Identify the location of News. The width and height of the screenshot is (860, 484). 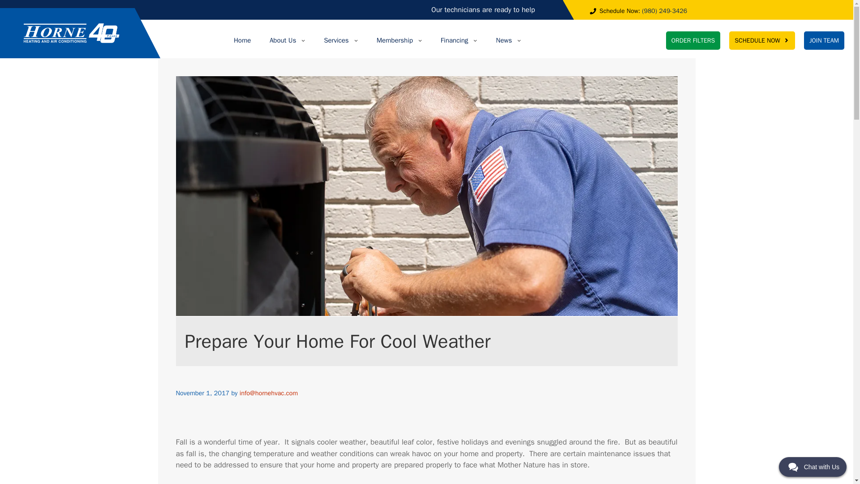
(508, 40).